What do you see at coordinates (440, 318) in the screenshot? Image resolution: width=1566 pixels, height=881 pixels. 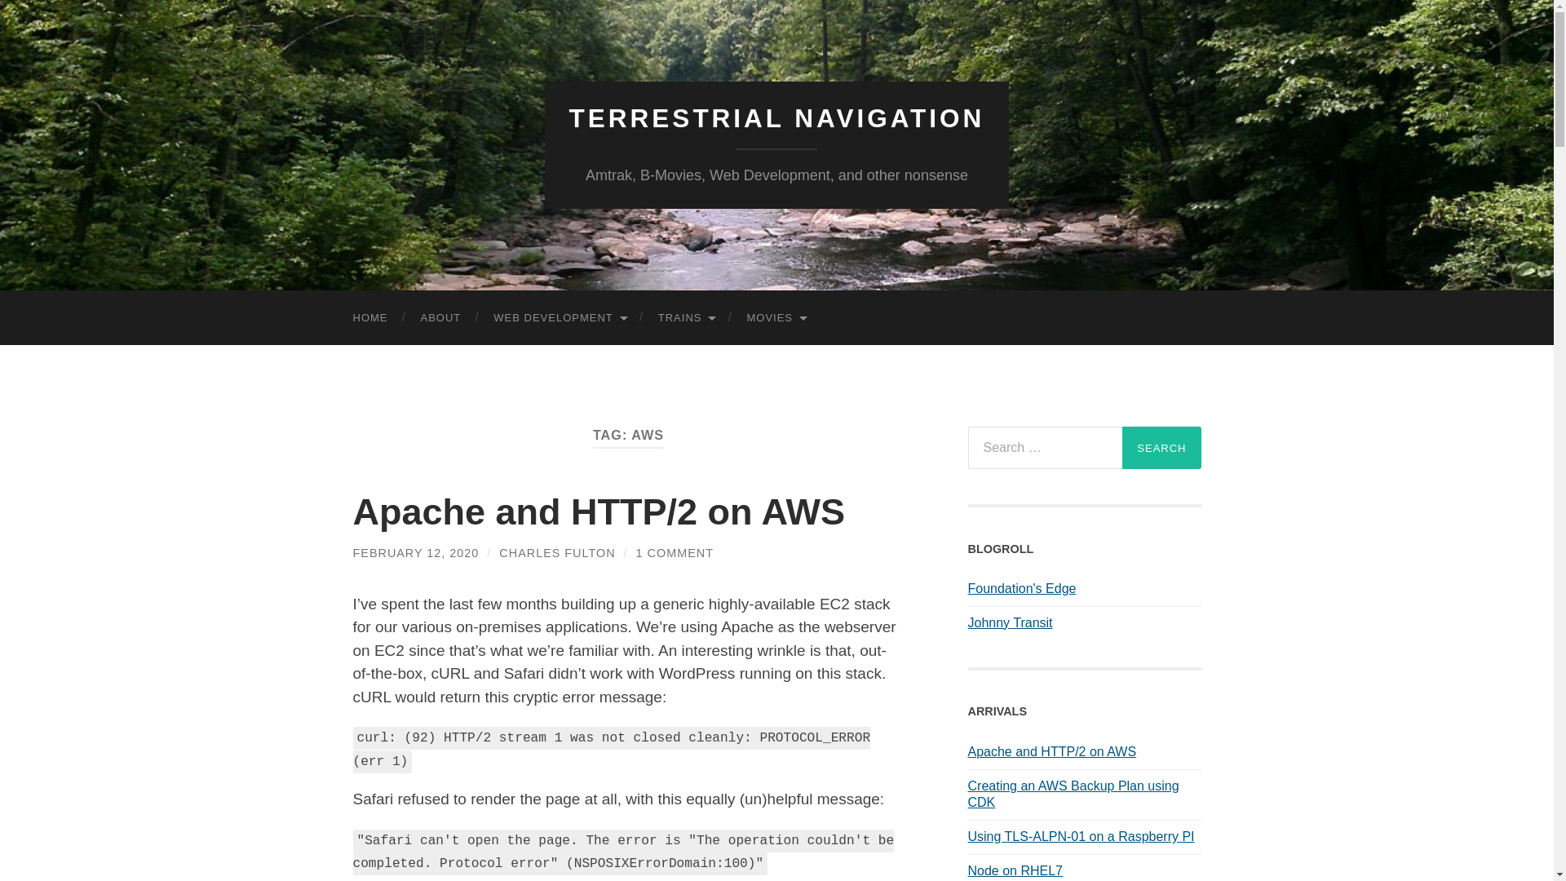 I see `ABOUT` at bounding box center [440, 318].